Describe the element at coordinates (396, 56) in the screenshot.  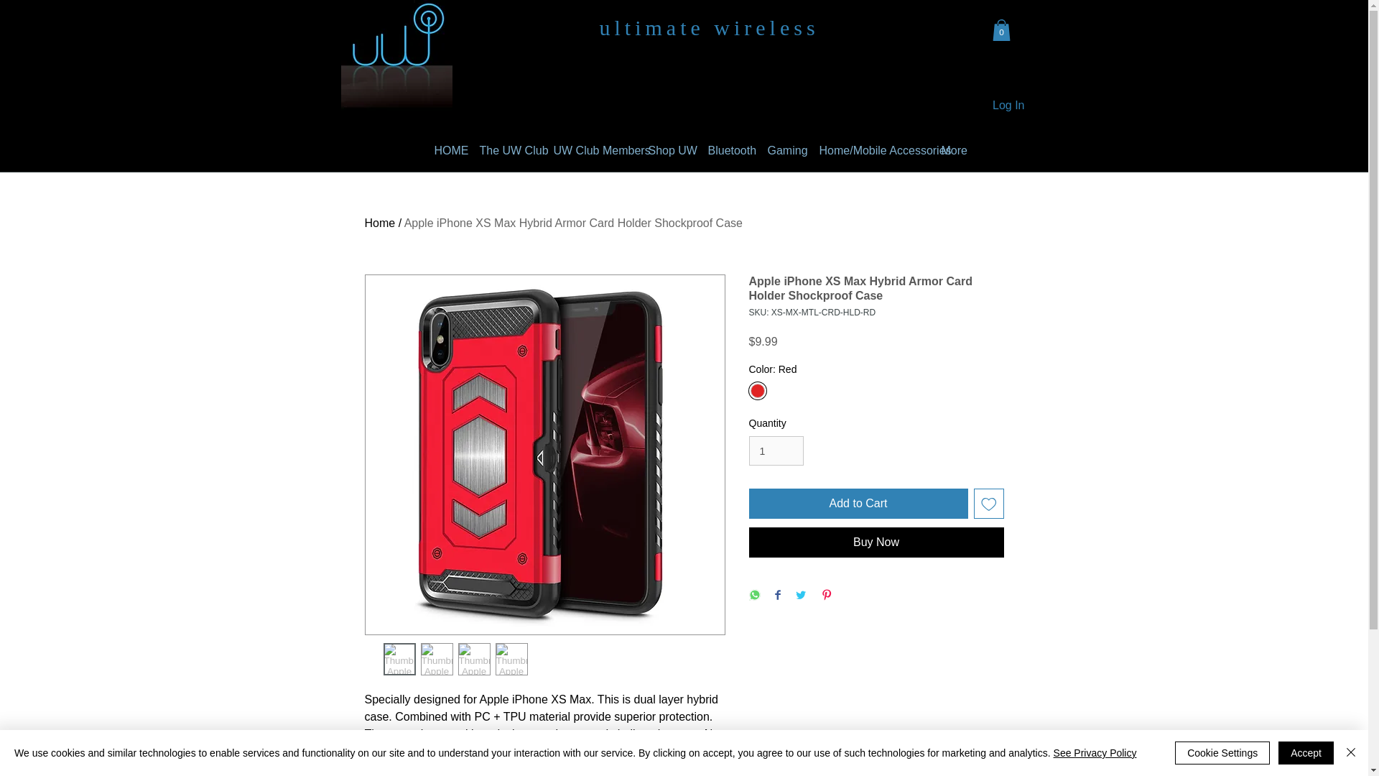
I see `UW logo.jpg` at that location.